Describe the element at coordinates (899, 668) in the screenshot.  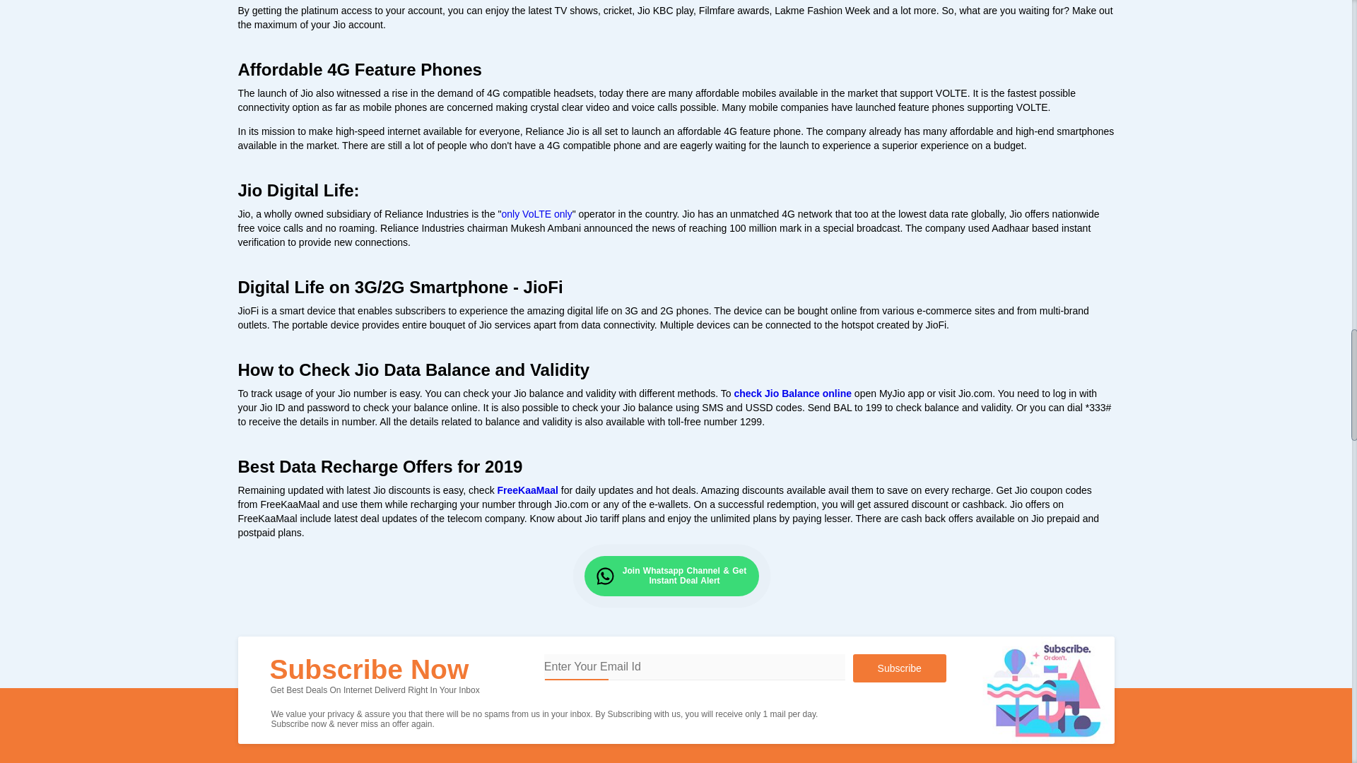
I see `Subscribe` at that location.